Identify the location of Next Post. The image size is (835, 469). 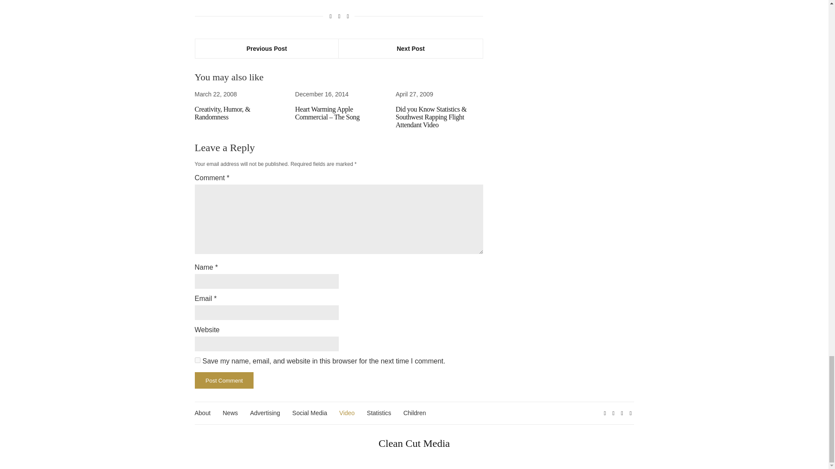
(411, 48).